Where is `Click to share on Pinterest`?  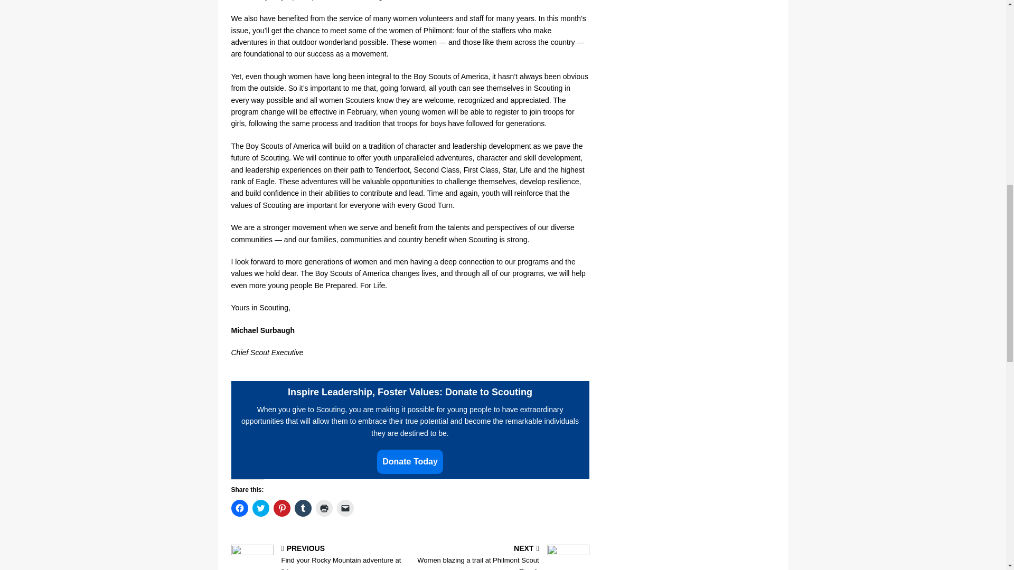 Click to share on Pinterest is located at coordinates (410, 461).